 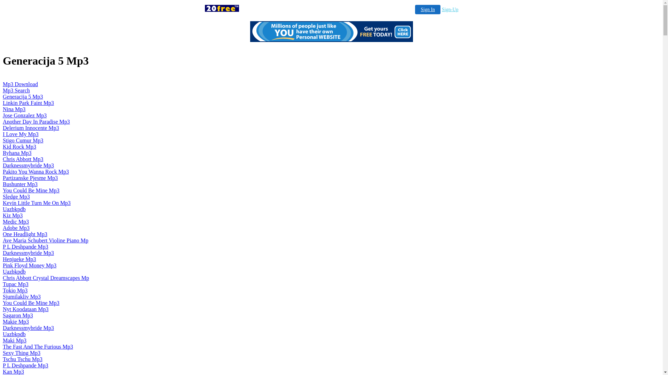 What do you see at coordinates (23, 359) in the screenshot?
I see `Tschu Tschu Mp3` at bounding box center [23, 359].